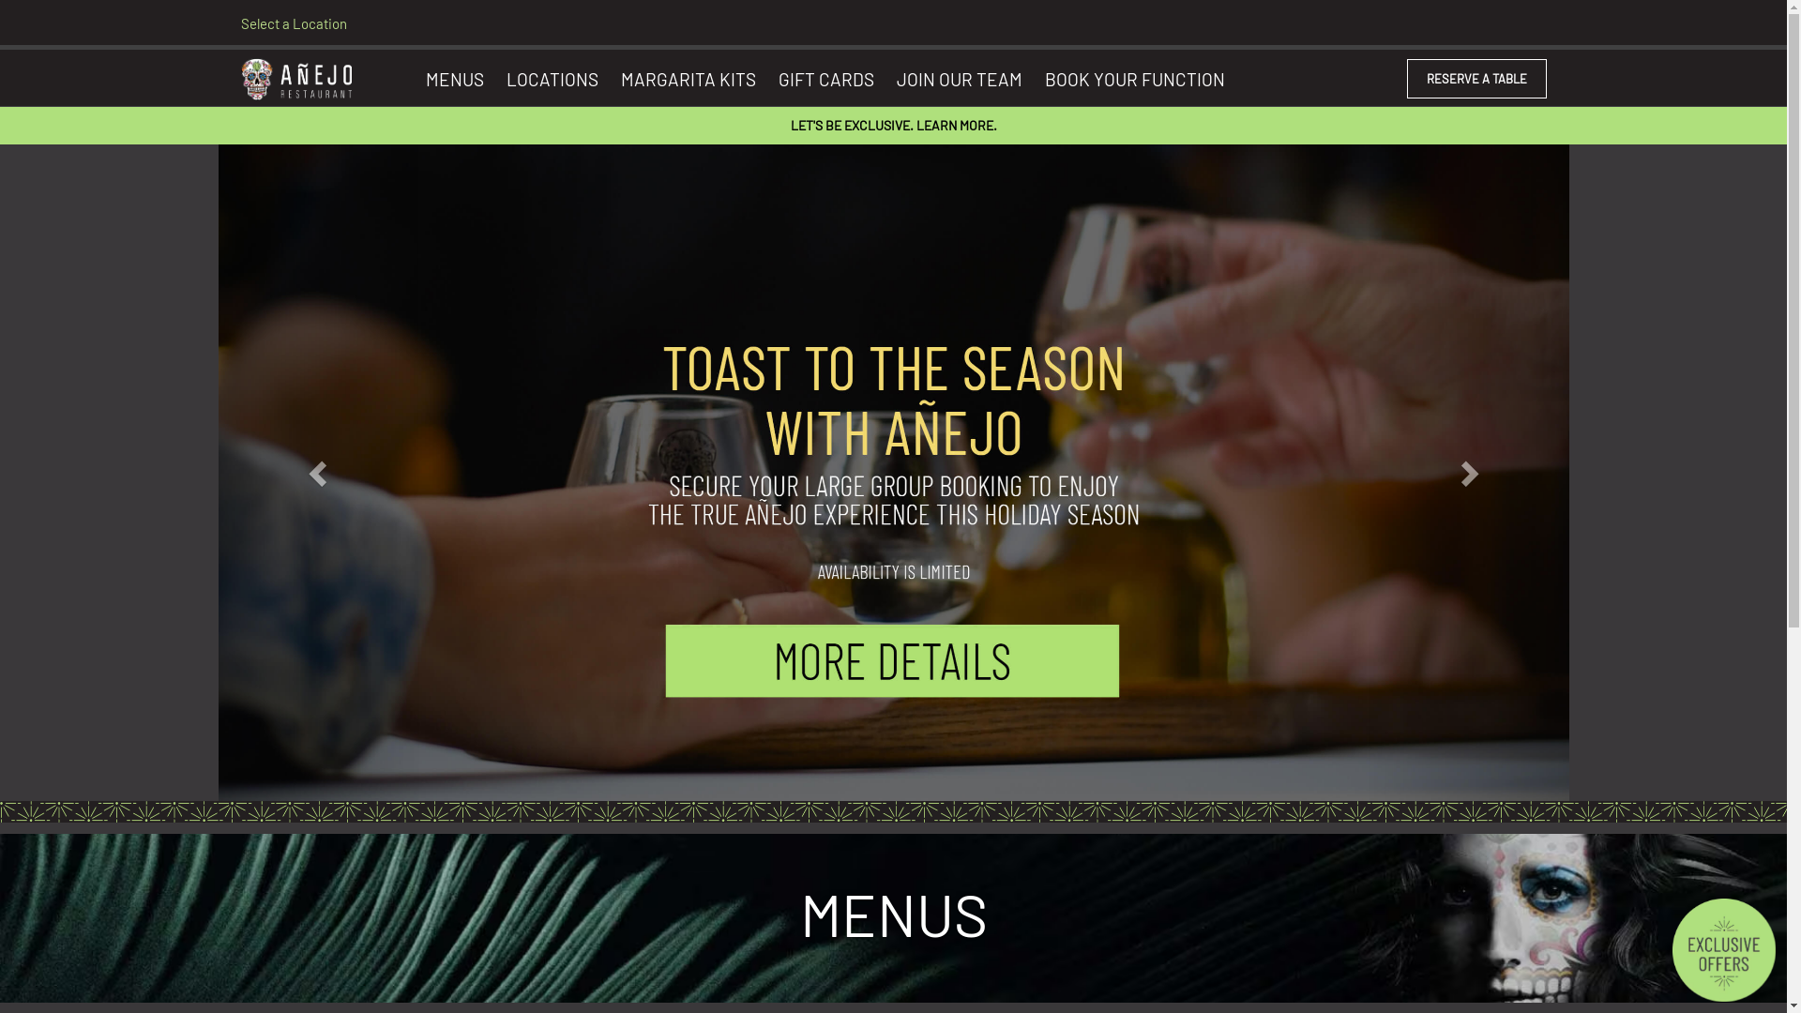 The height and width of the screenshot is (1013, 1801). Describe the element at coordinates (552, 78) in the screenshot. I see `LOCATIONS` at that location.